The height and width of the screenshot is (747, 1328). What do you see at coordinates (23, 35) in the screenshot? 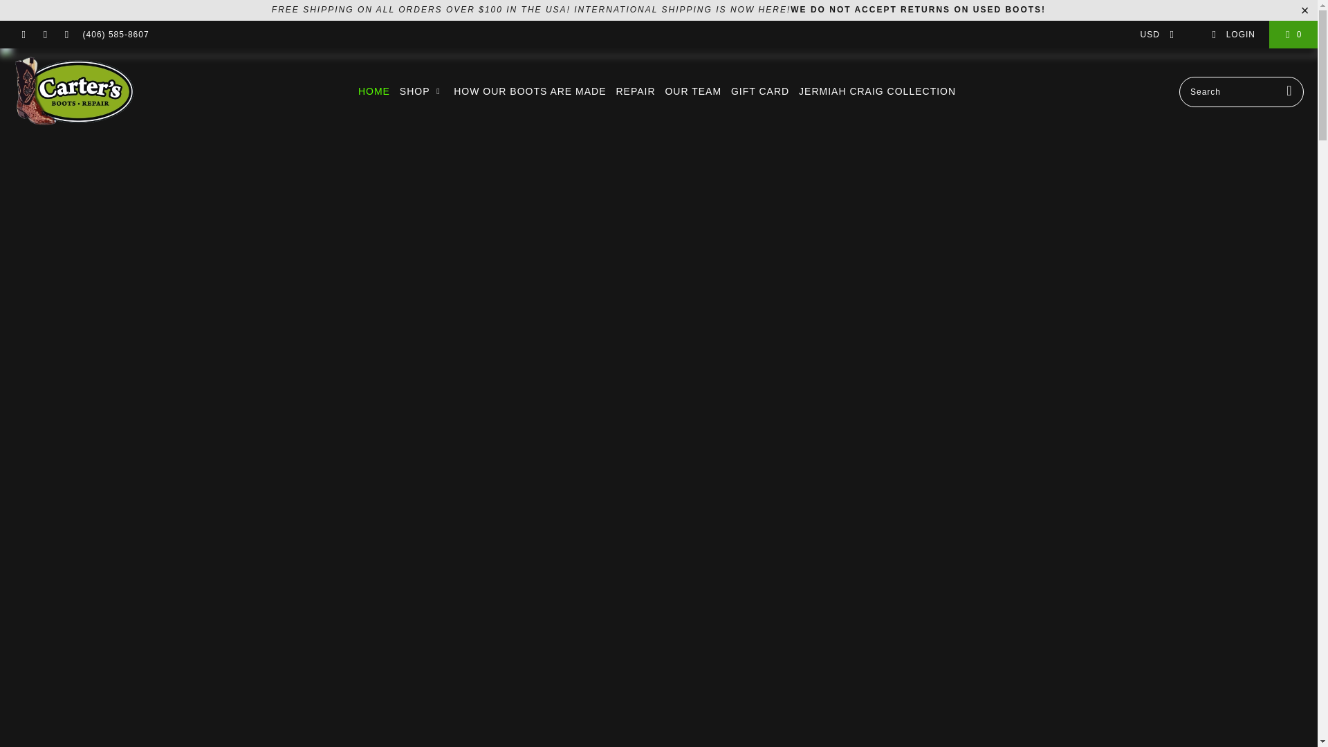
I see `Carter's Boots and Repair on Facebook` at bounding box center [23, 35].